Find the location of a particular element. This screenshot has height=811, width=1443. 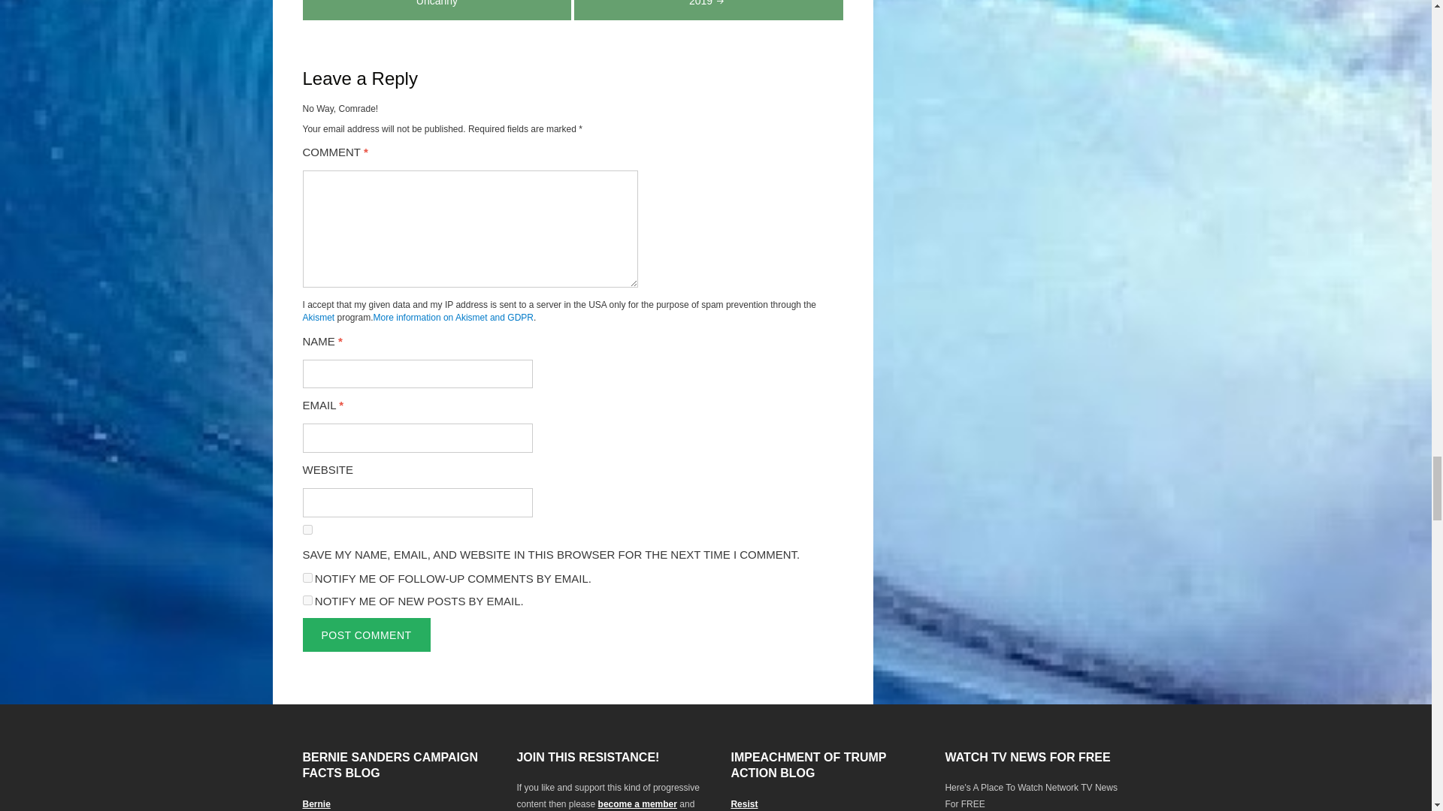

yes is located at coordinates (307, 529).